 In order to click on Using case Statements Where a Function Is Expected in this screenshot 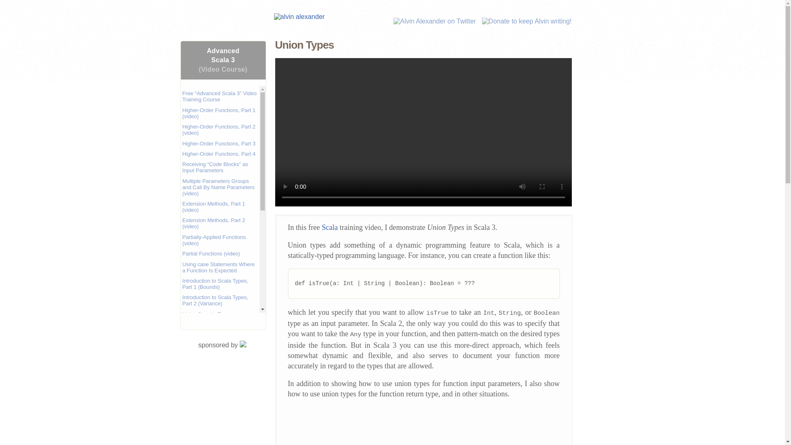, I will do `click(218, 267)`.